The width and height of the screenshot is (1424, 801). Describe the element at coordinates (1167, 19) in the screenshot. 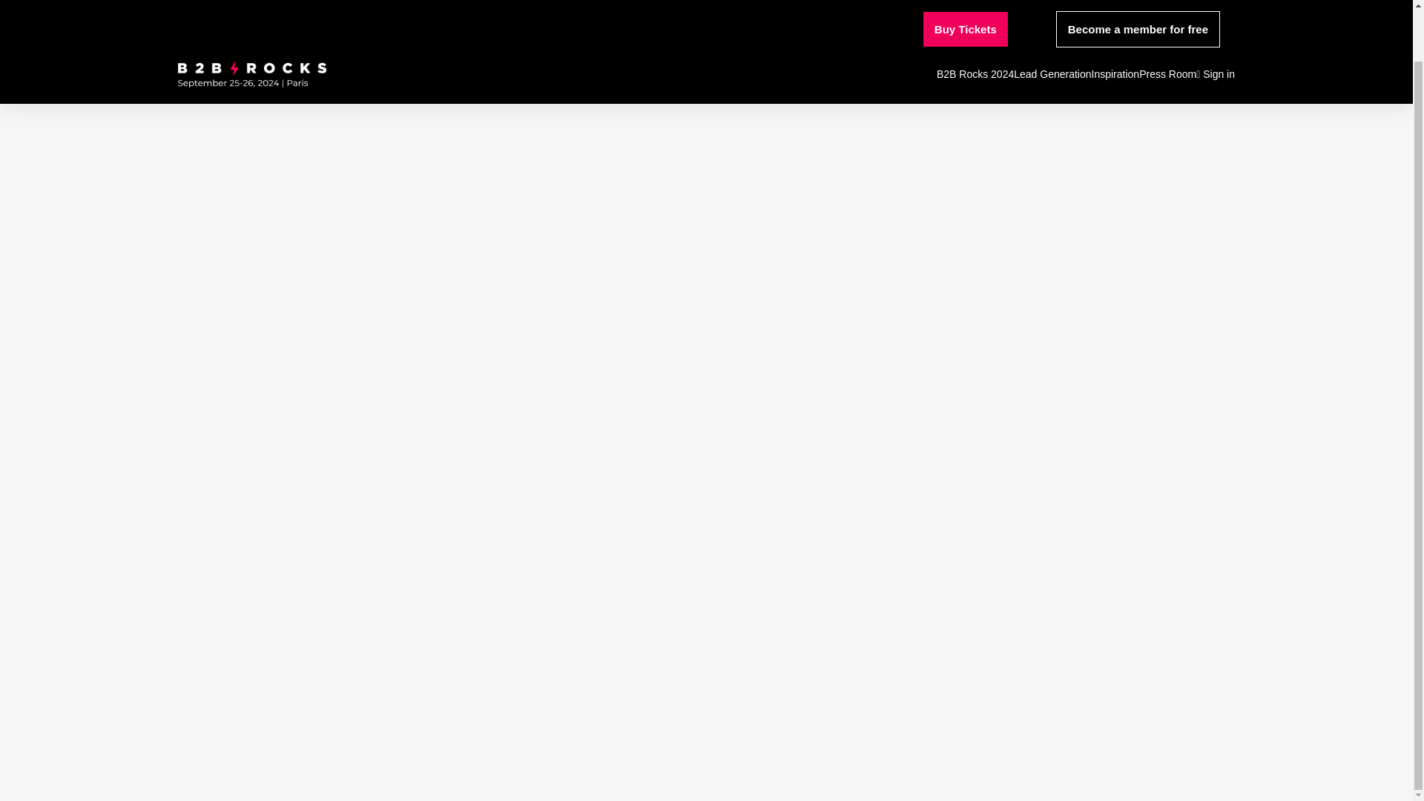

I see `Press Room` at that location.